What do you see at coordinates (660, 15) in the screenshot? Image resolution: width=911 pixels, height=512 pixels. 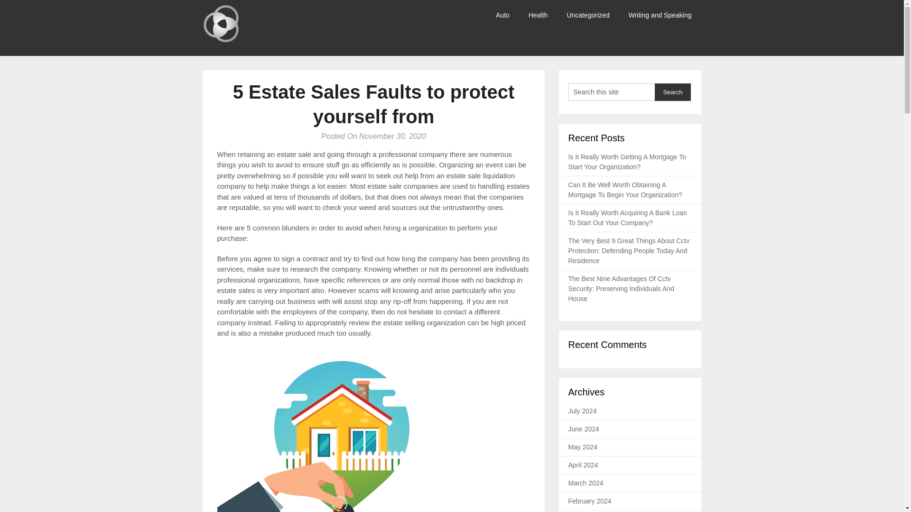 I see `Writing and Speaking` at bounding box center [660, 15].